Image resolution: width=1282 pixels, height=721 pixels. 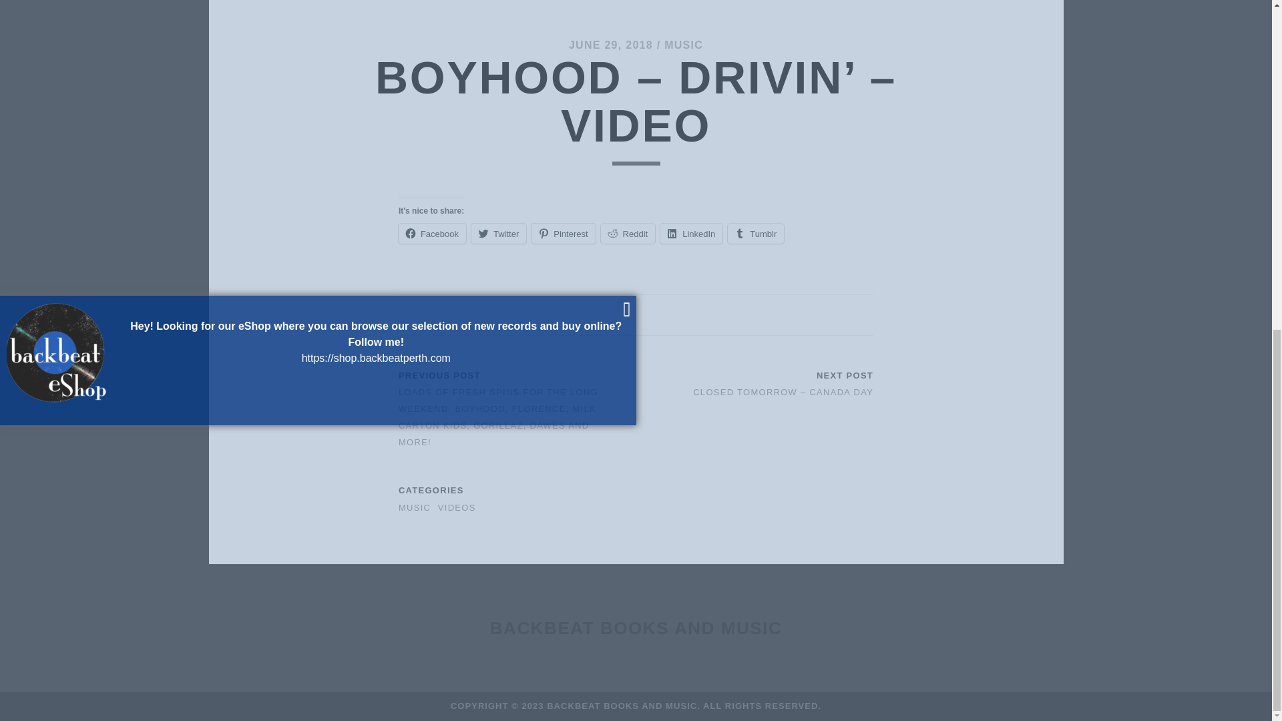 What do you see at coordinates (628, 234) in the screenshot?
I see `Reddit` at bounding box center [628, 234].